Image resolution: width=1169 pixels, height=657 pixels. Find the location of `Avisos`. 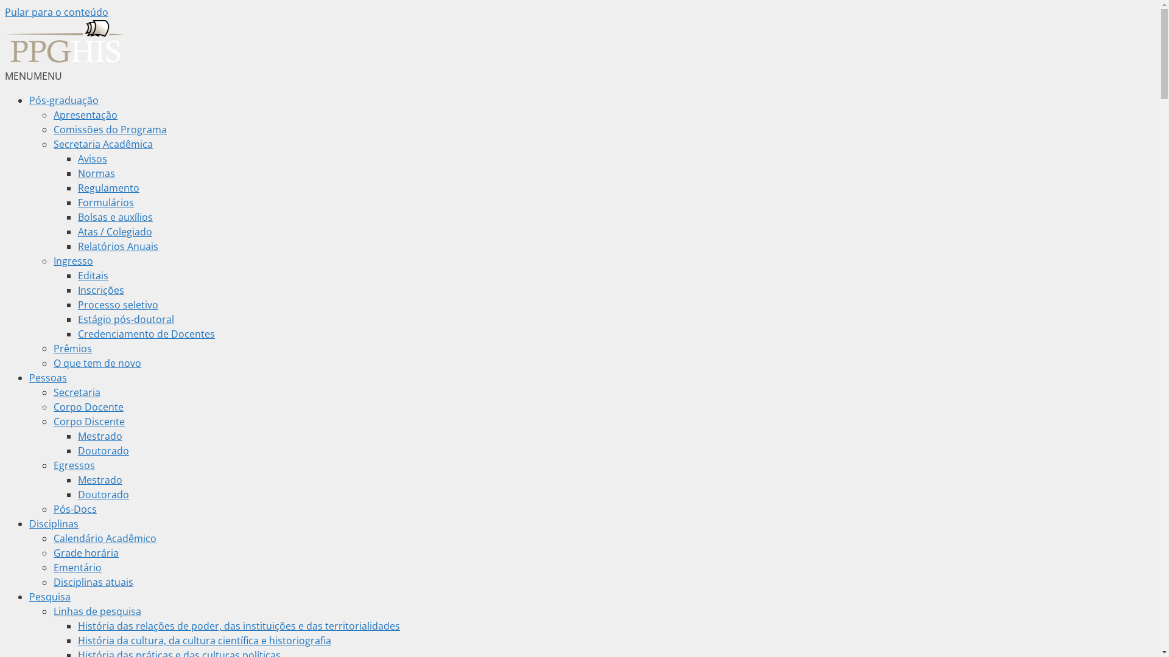

Avisos is located at coordinates (93, 159).